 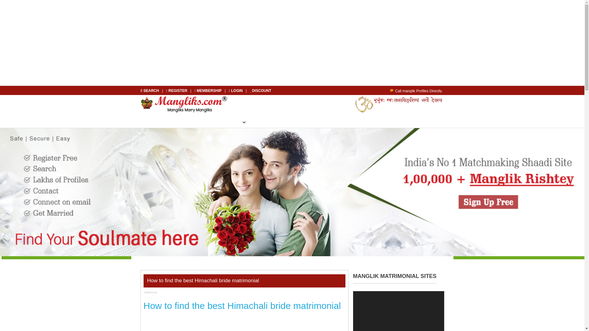 I want to click on LOGIN, so click(x=236, y=91).